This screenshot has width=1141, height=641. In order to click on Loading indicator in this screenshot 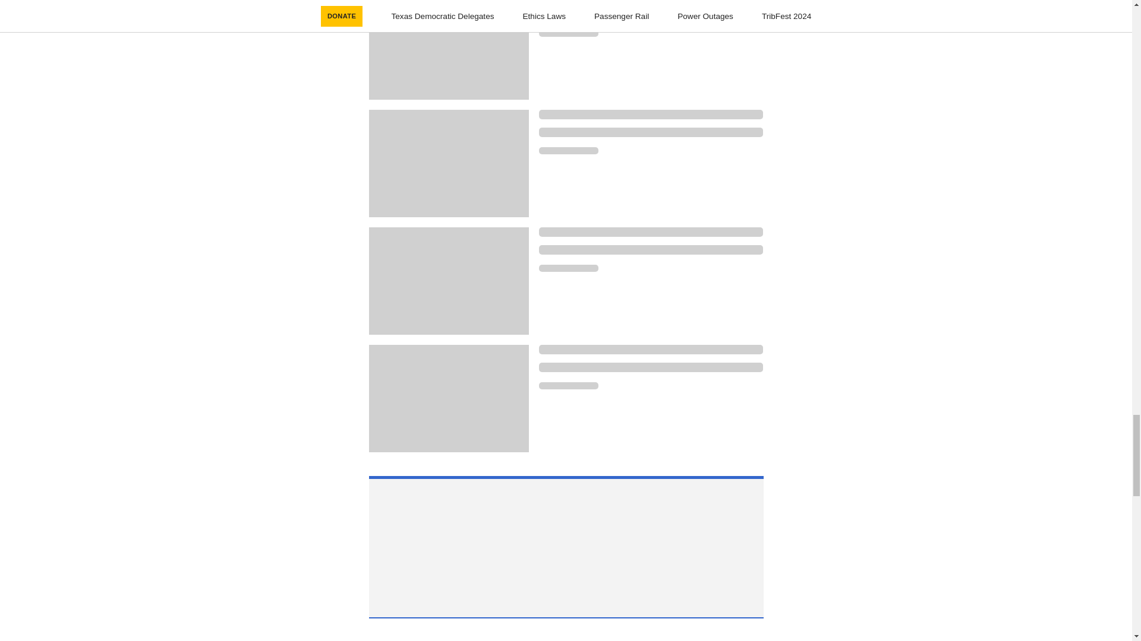, I will do `click(651, 249)`.